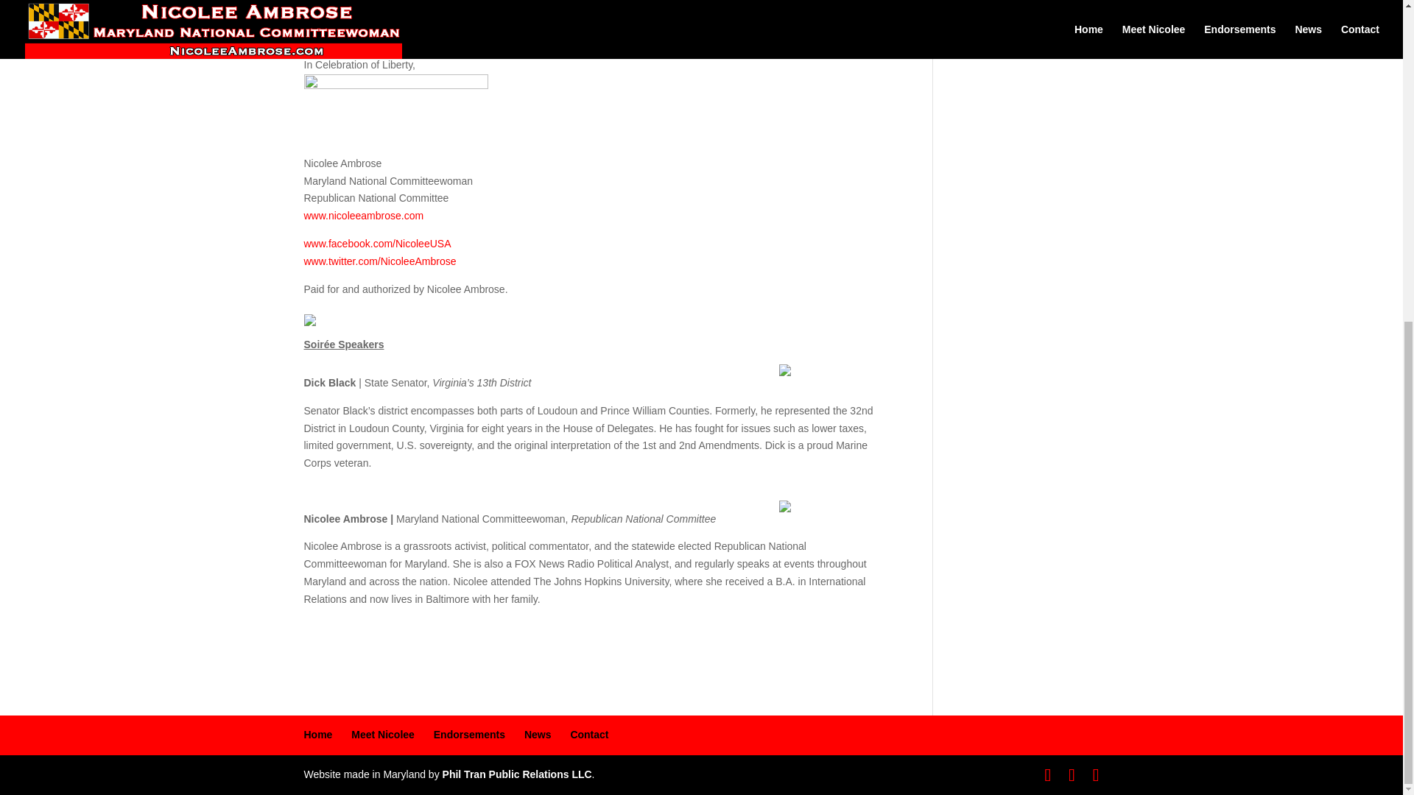 Image resolution: width=1414 pixels, height=795 pixels. What do you see at coordinates (517, 774) in the screenshot?
I see `Phil Tran Public Relations LLC` at bounding box center [517, 774].